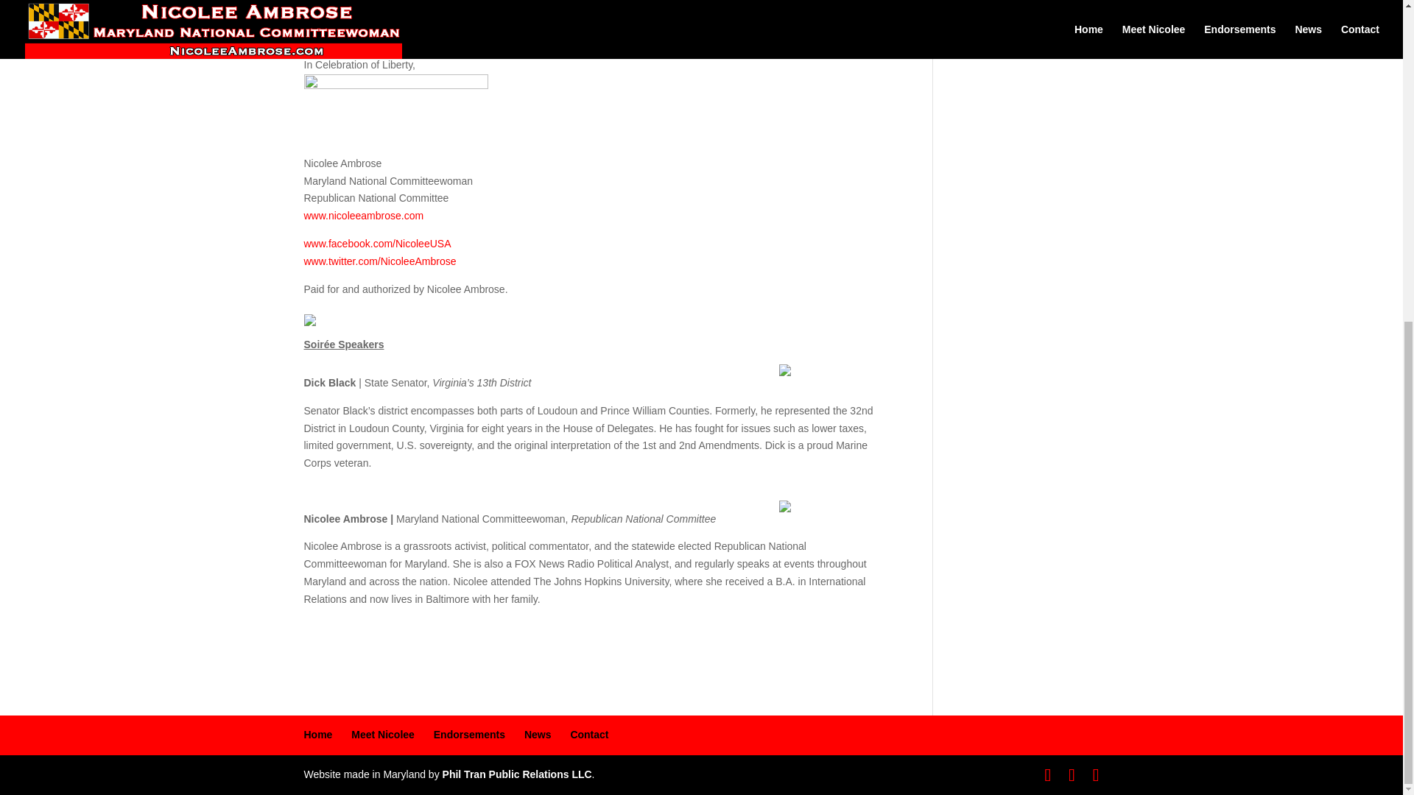 Image resolution: width=1414 pixels, height=795 pixels. What do you see at coordinates (517, 774) in the screenshot?
I see `Phil Tran Public Relations LLC` at bounding box center [517, 774].